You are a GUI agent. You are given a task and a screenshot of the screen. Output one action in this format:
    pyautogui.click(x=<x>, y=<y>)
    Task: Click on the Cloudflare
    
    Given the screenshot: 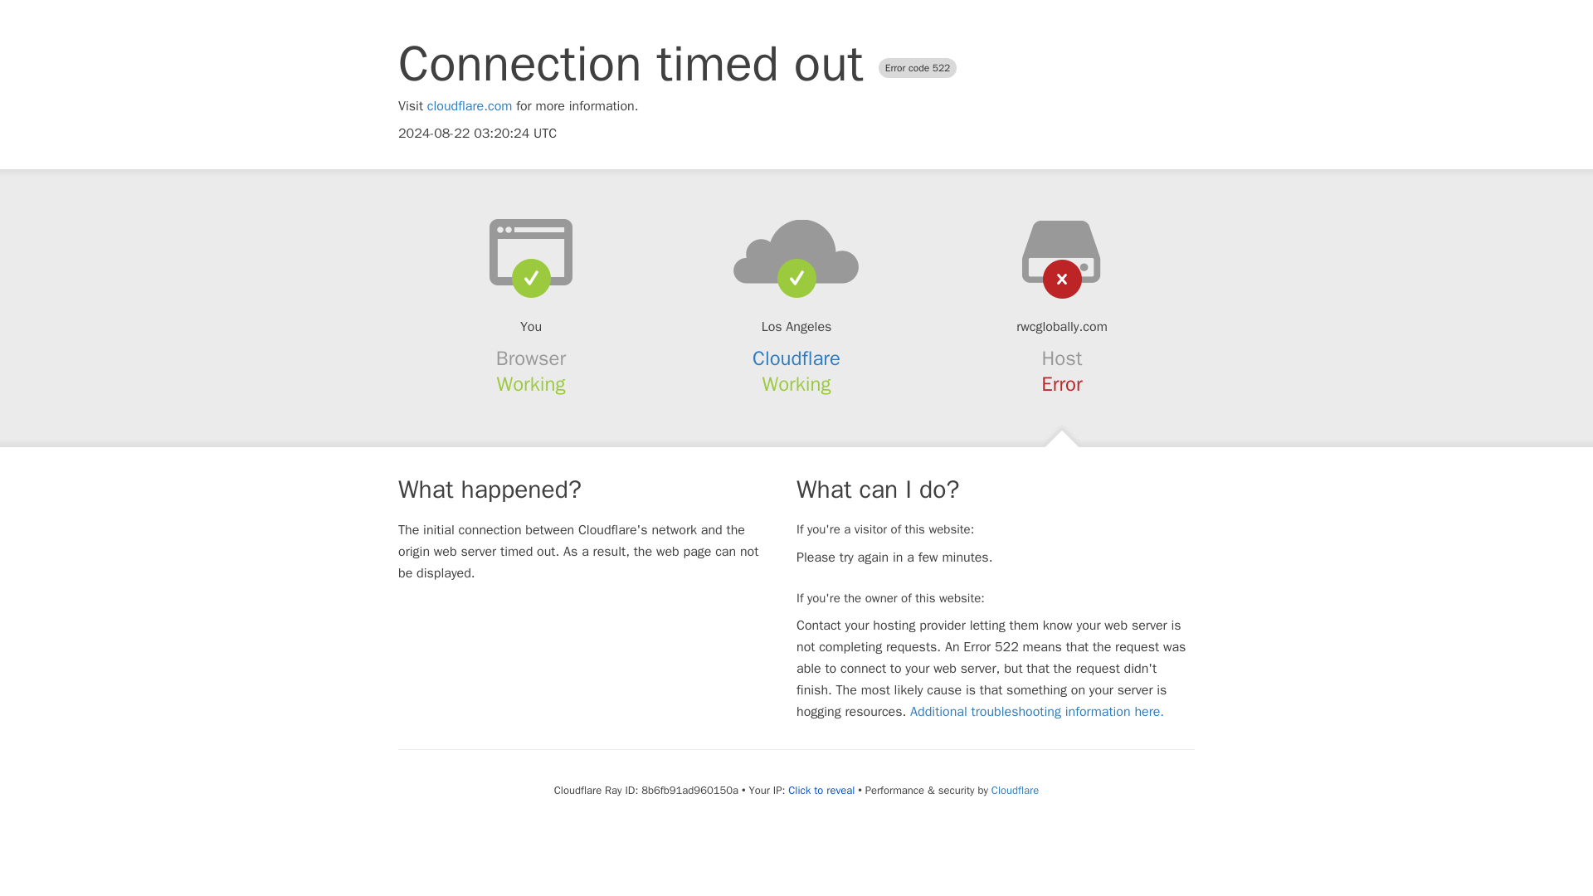 What is the action you would take?
    pyautogui.click(x=796, y=358)
    